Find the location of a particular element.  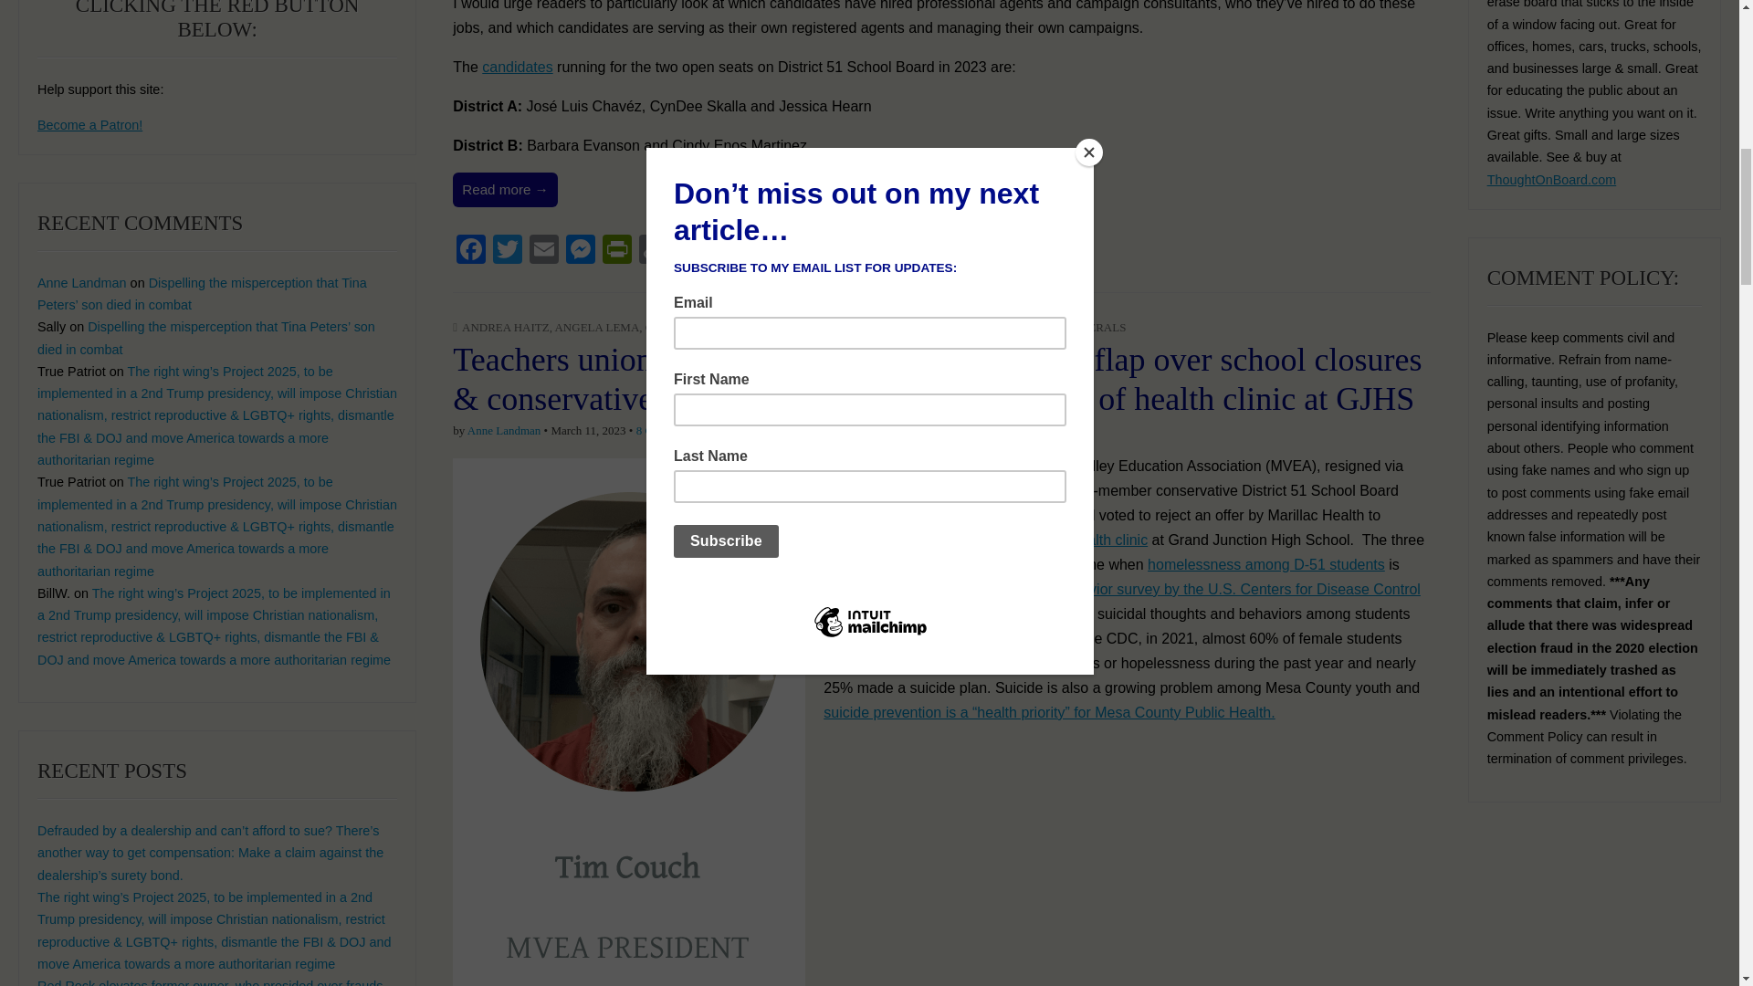

Copy Link is located at coordinates (653, 251).